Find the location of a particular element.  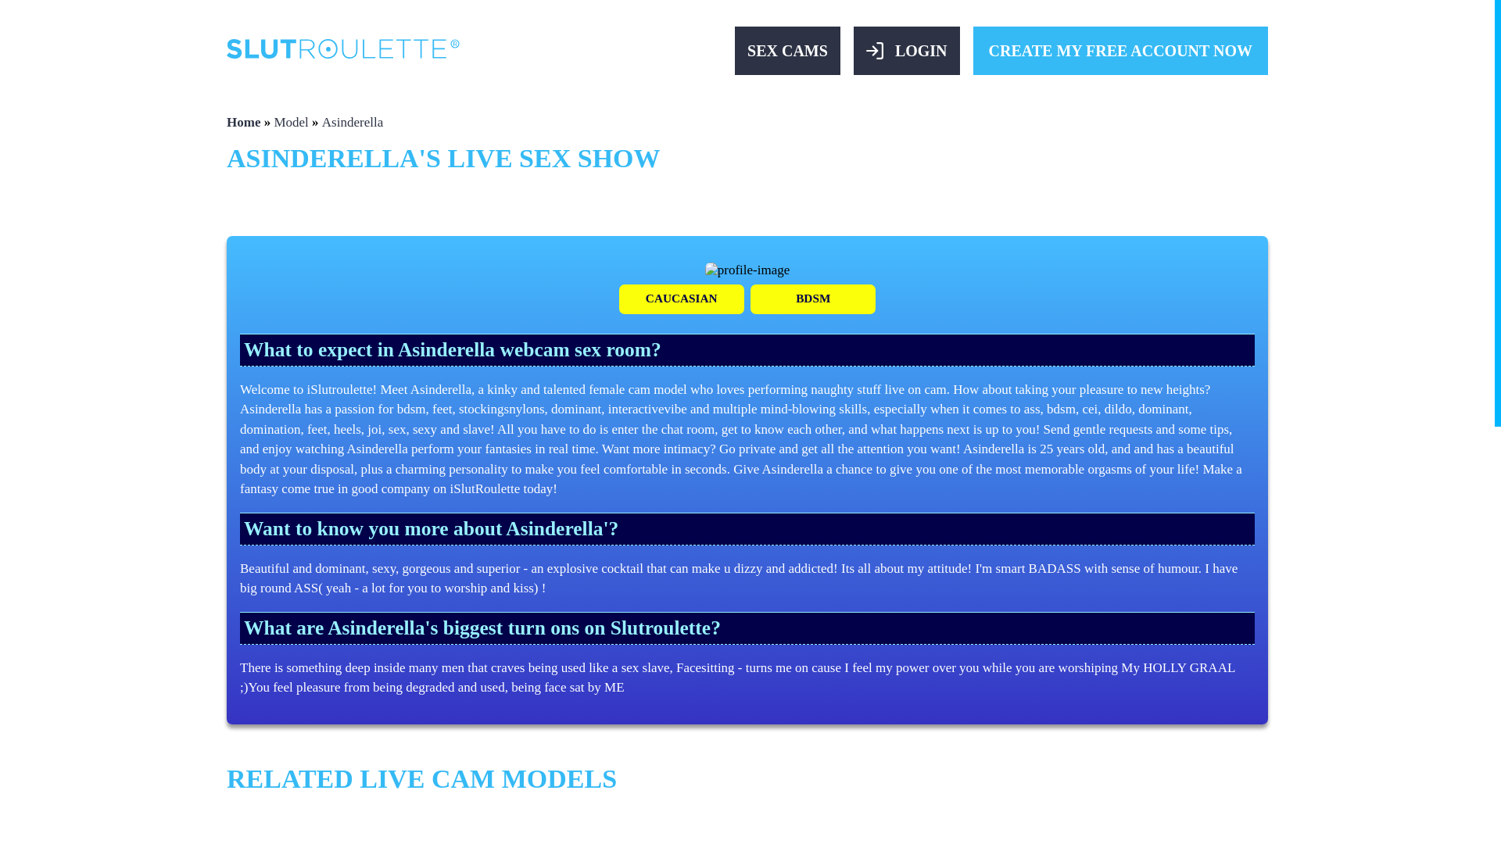

Slutroulette webcam model named Lenonie is located at coordinates (833, 828).